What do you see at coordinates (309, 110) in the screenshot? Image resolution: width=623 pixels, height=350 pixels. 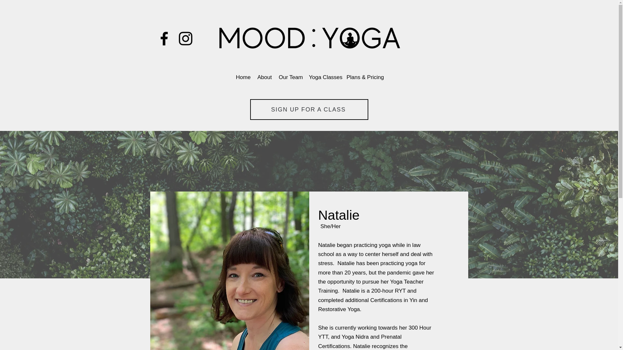 I see `SIGN UP FOR A CLASS` at bounding box center [309, 110].